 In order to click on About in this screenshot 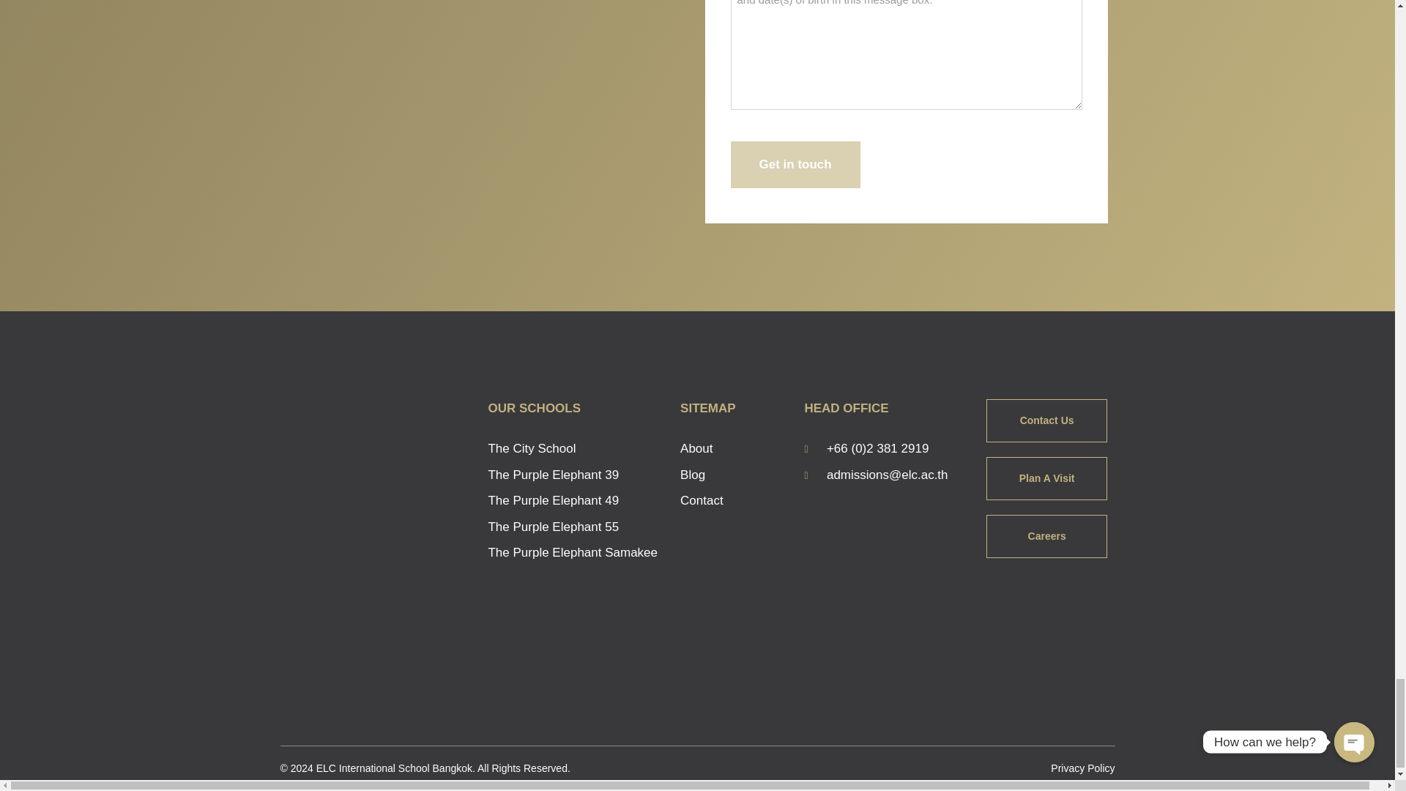, I will do `click(734, 449)`.